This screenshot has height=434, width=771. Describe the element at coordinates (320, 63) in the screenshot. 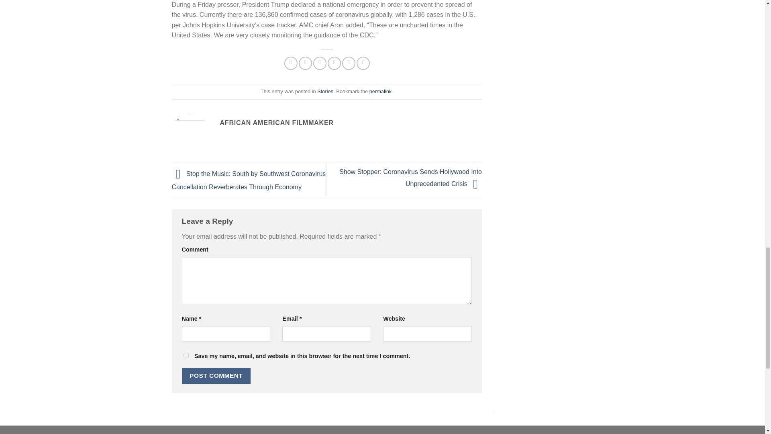

I see `Email to a Friend` at that location.